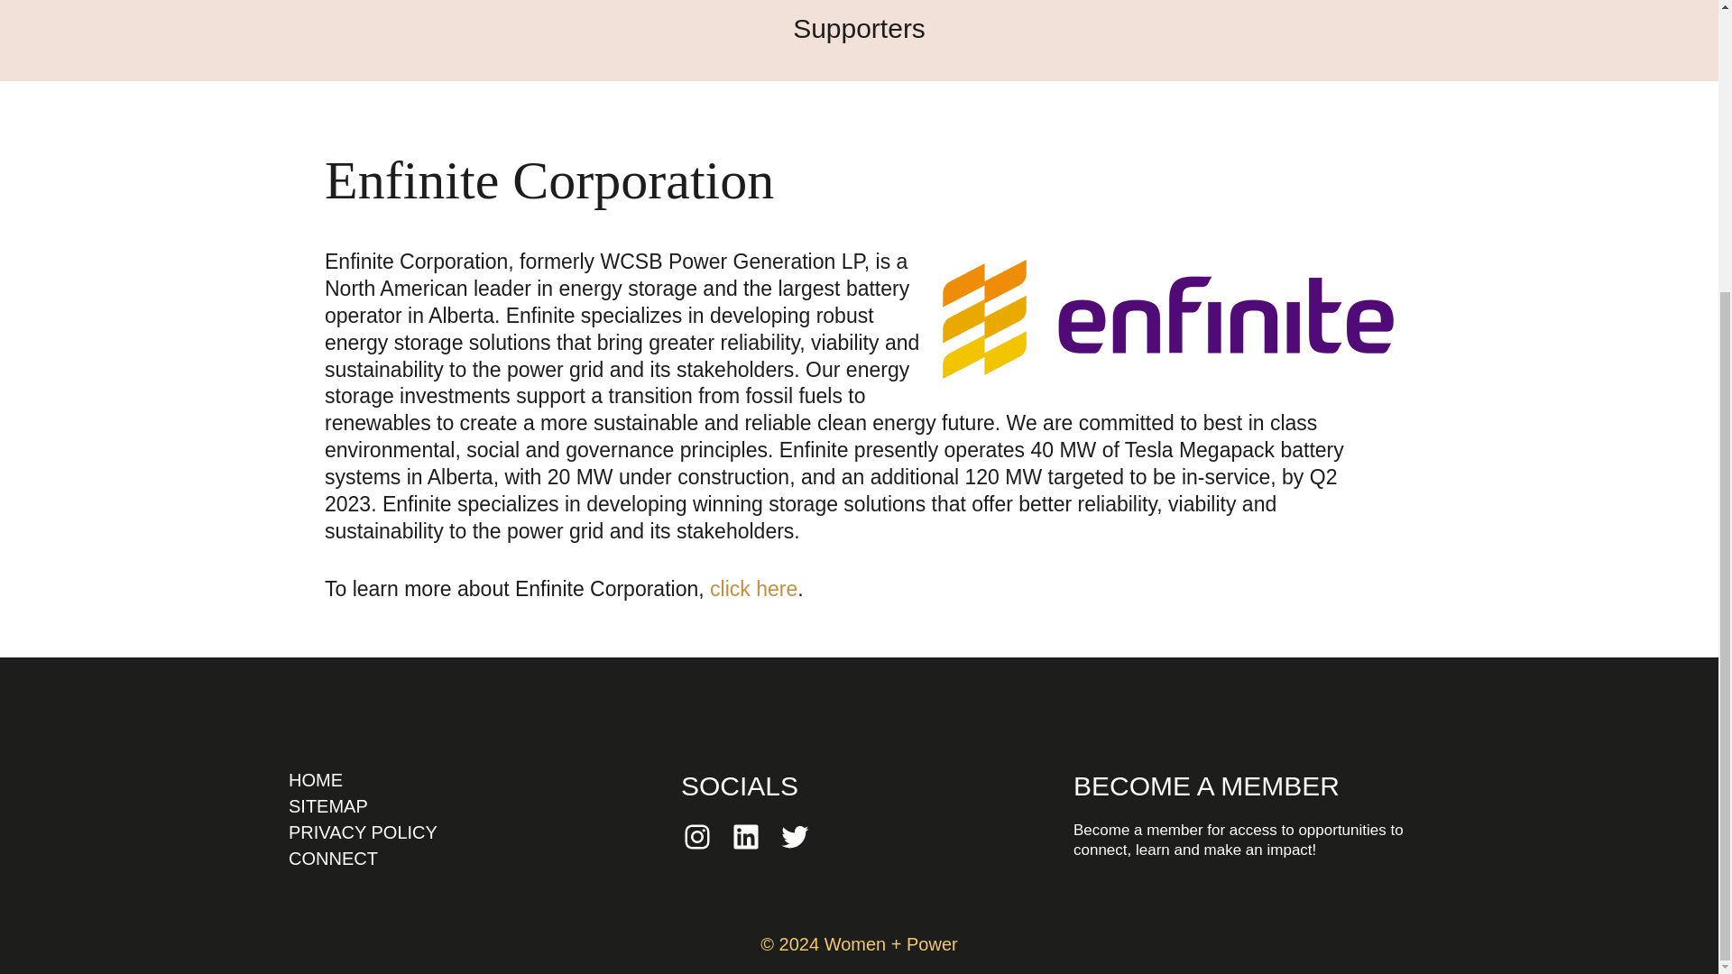 Image resolution: width=1732 pixels, height=974 pixels. Describe the element at coordinates (794, 837) in the screenshot. I see `Twitter` at that location.